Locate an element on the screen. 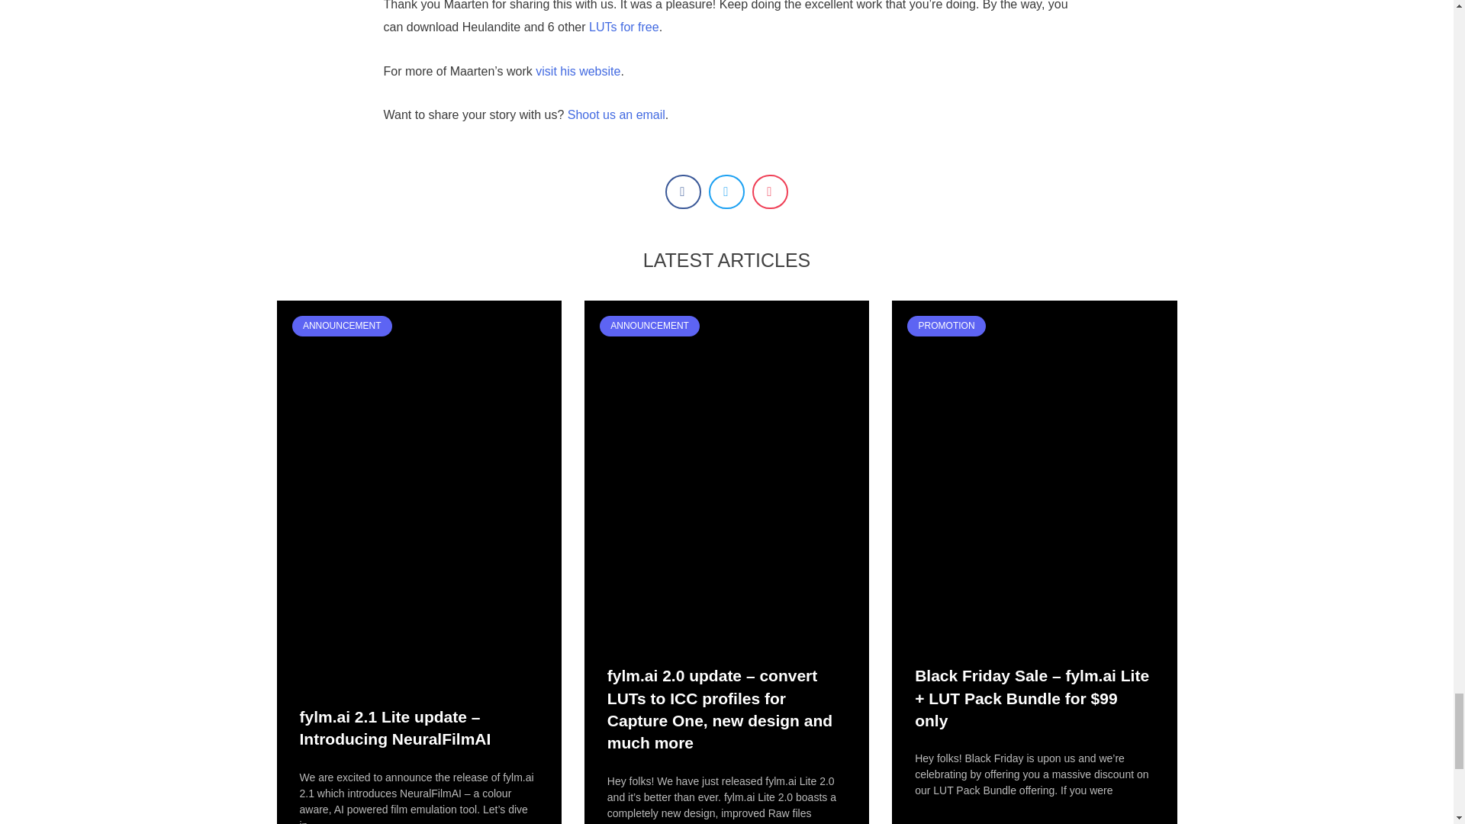 The width and height of the screenshot is (1465, 824). LUTs for free is located at coordinates (624, 27).